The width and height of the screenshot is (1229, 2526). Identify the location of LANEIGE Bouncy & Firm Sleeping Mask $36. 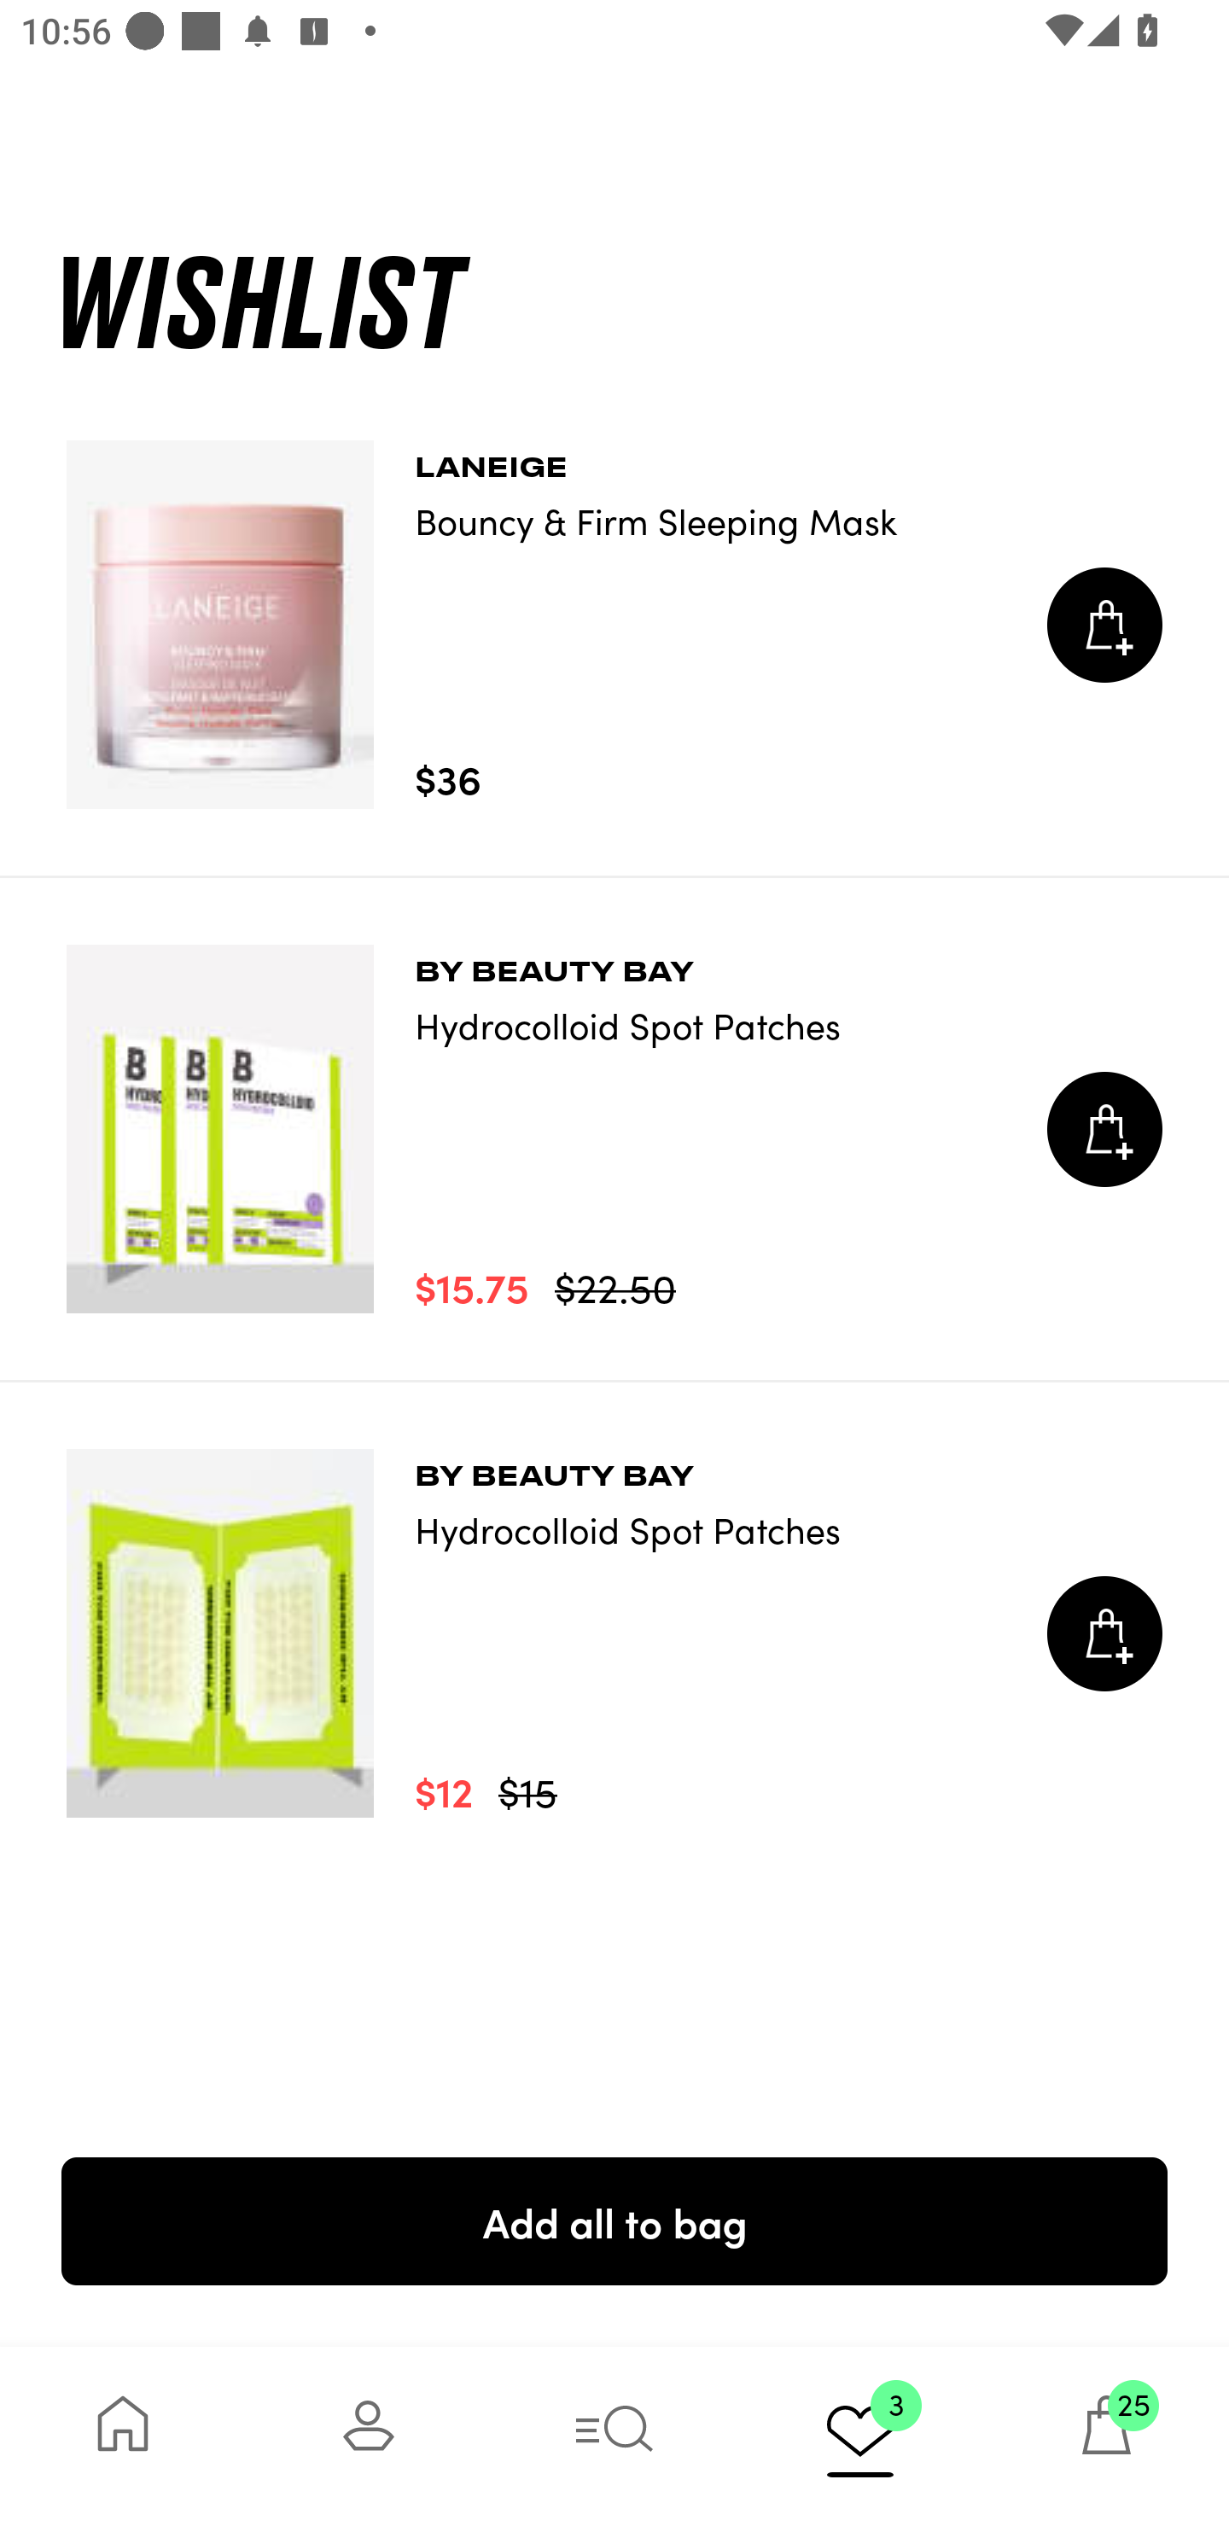
(614, 625).